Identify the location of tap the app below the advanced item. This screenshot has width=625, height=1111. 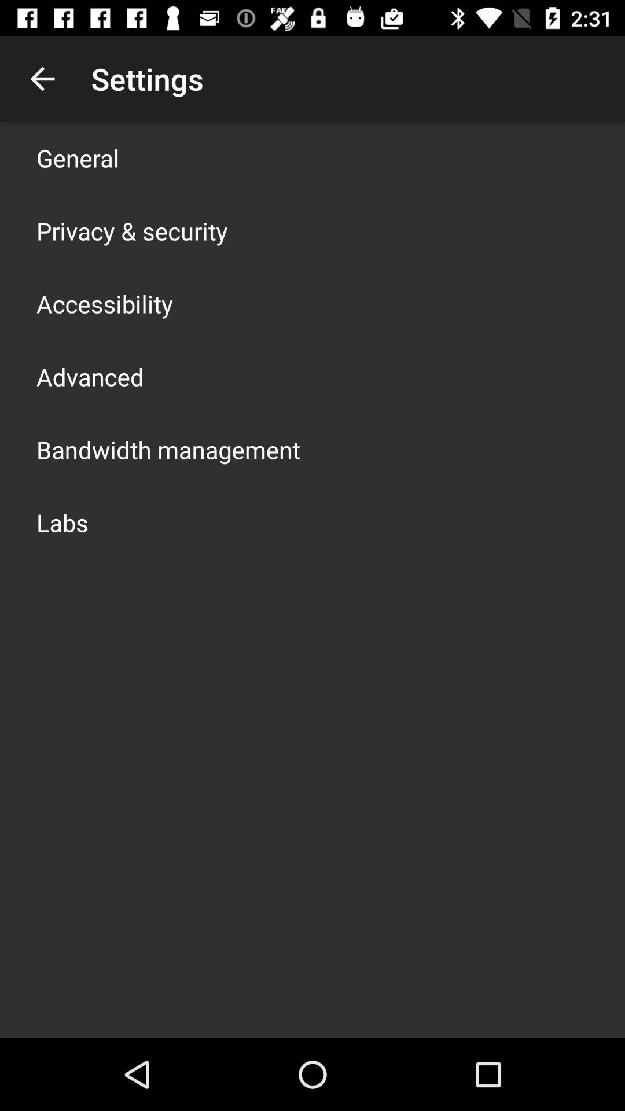
(168, 449).